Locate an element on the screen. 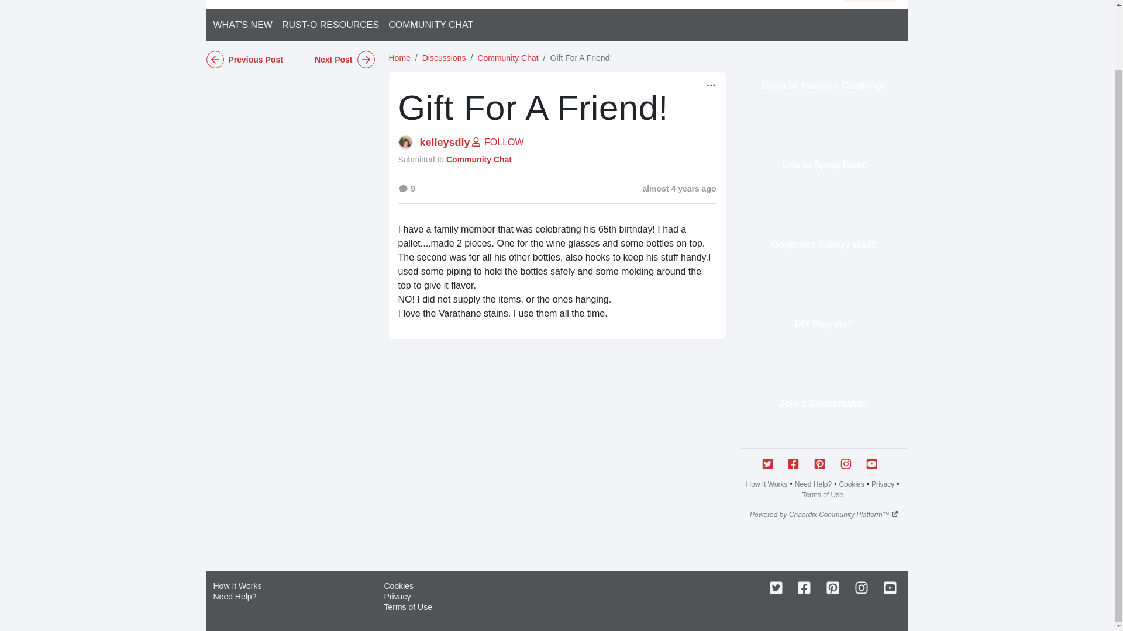  Home is located at coordinates (399, 57).